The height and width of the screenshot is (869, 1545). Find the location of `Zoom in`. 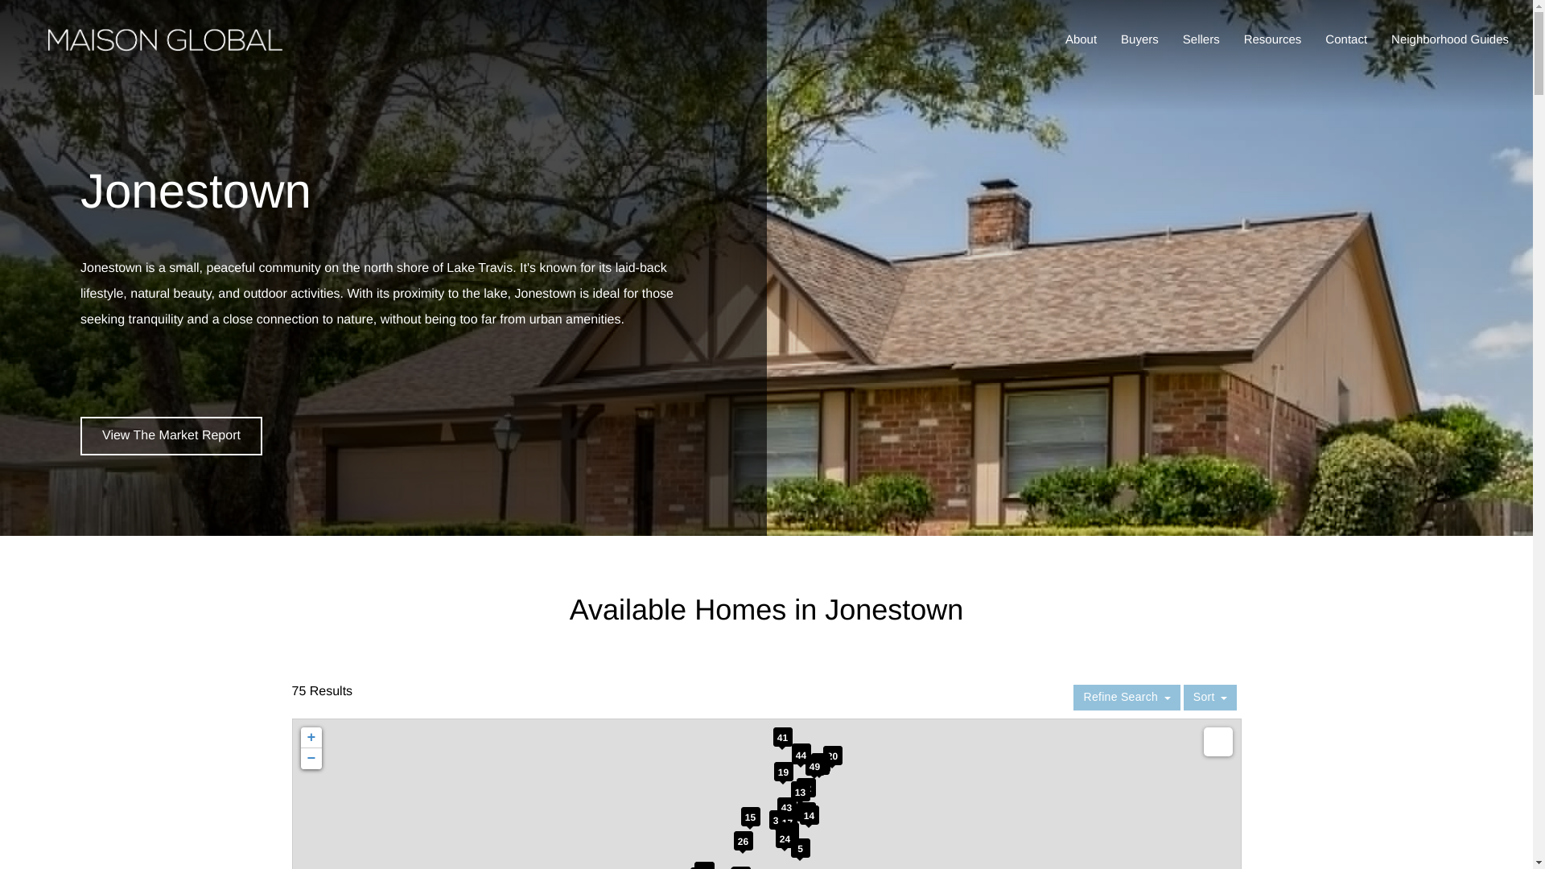

Zoom in is located at coordinates (311, 735).